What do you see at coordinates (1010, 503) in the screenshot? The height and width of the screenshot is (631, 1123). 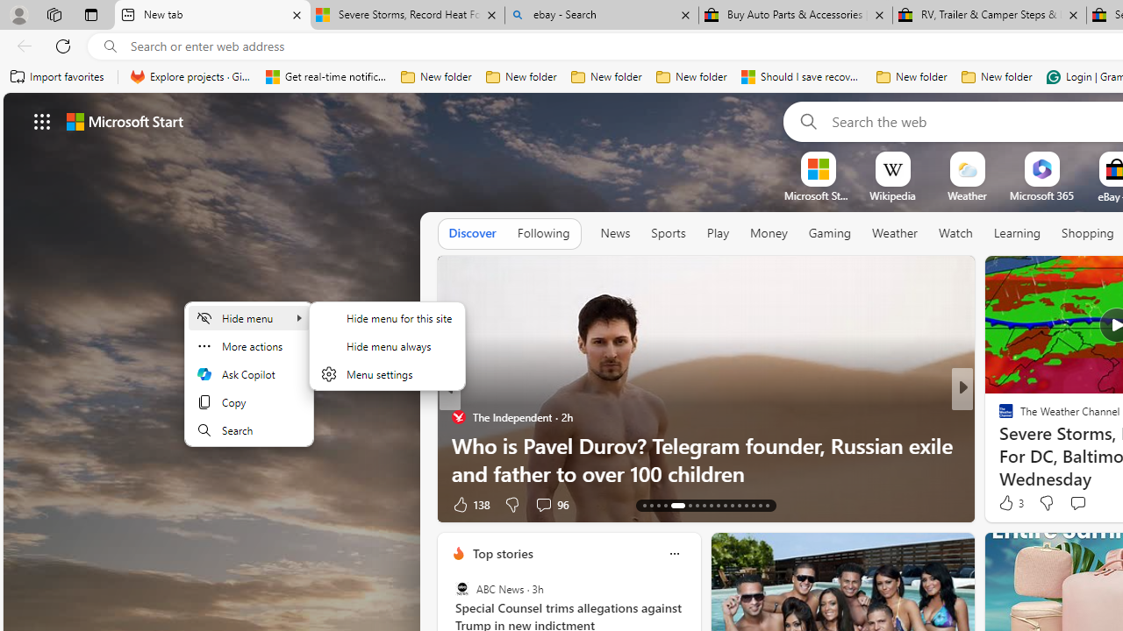 I see `3 Like` at bounding box center [1010, 503].